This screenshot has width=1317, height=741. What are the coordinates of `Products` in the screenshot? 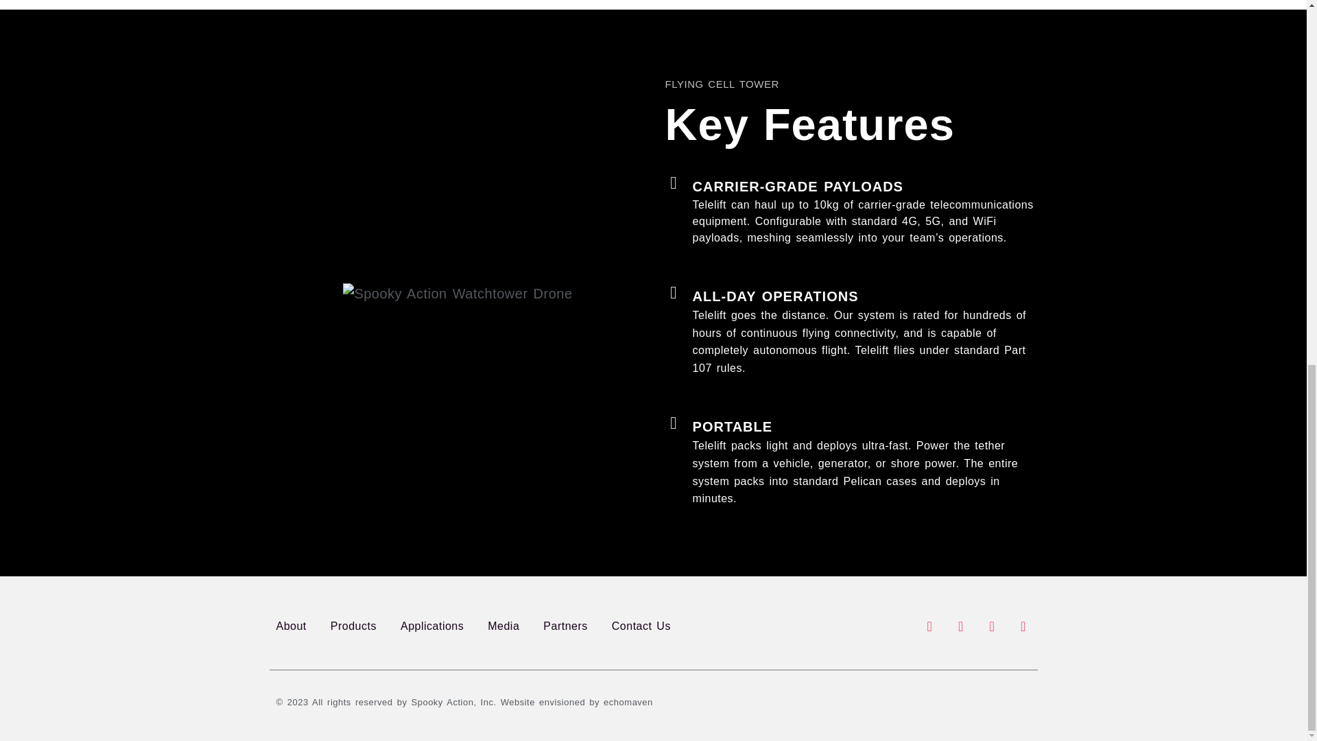 It's located at (353, 626).